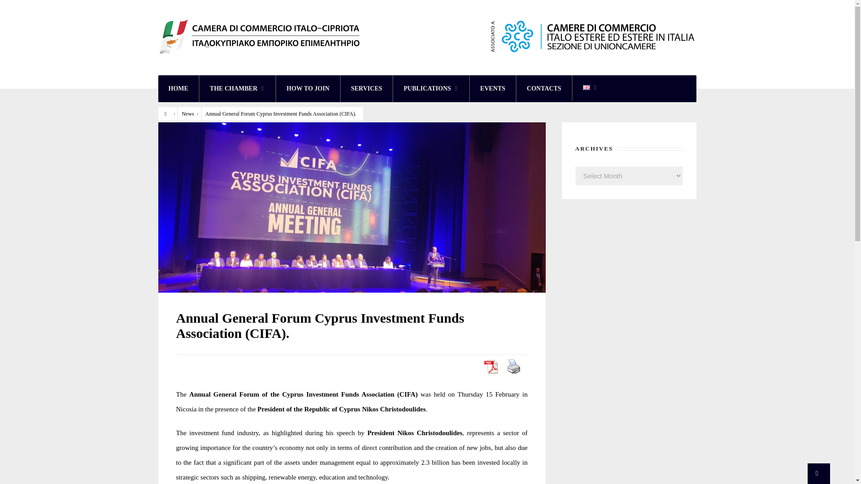 This screenshot has width=861, height=484. I want to click on Print Content, so click(513, 367).